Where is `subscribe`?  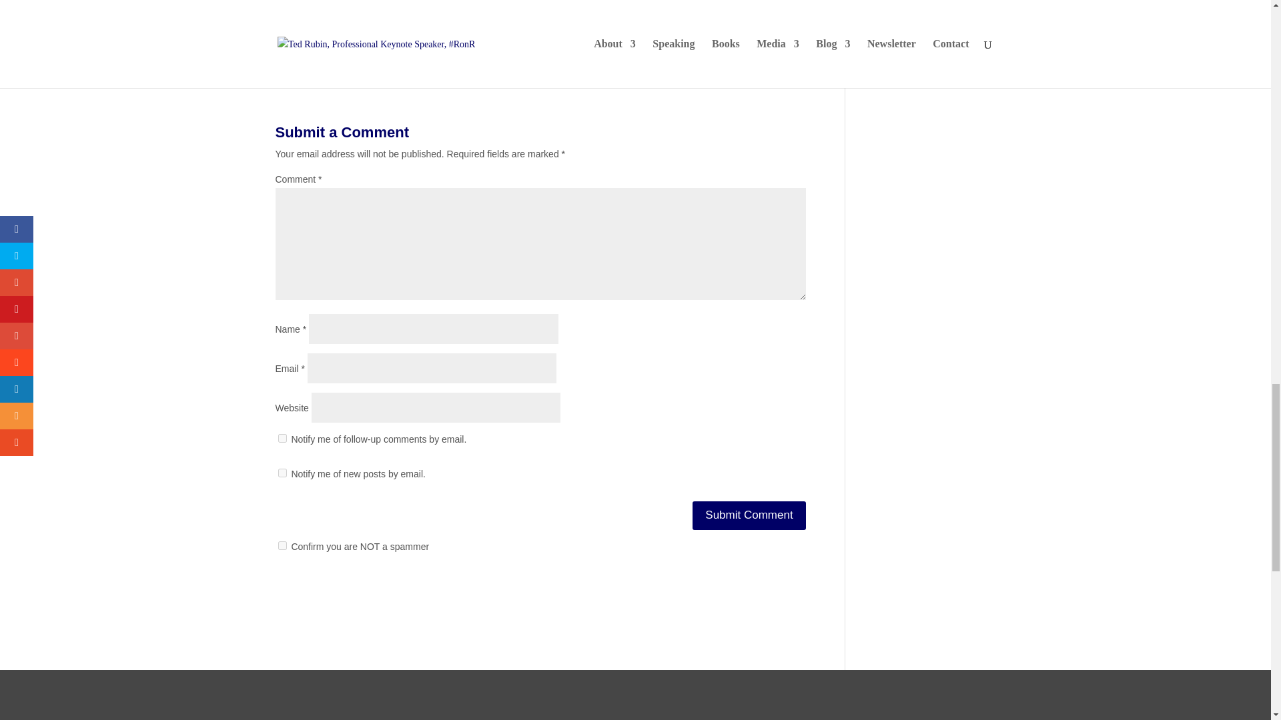
subscribe is located at coordinates (282, 473).